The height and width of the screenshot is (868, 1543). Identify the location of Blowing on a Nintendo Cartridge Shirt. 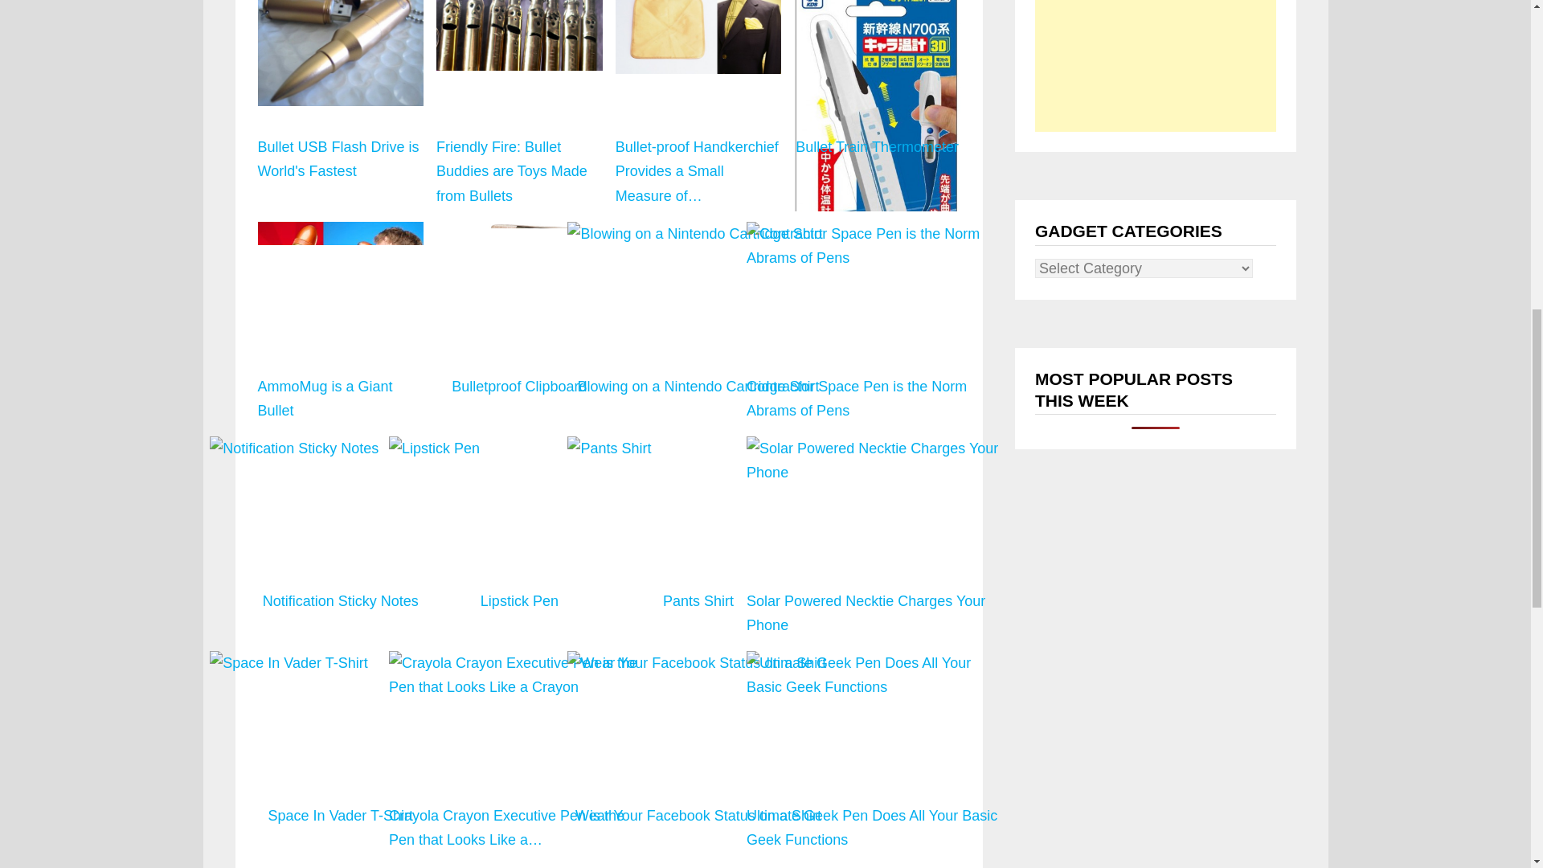
(698, 323).